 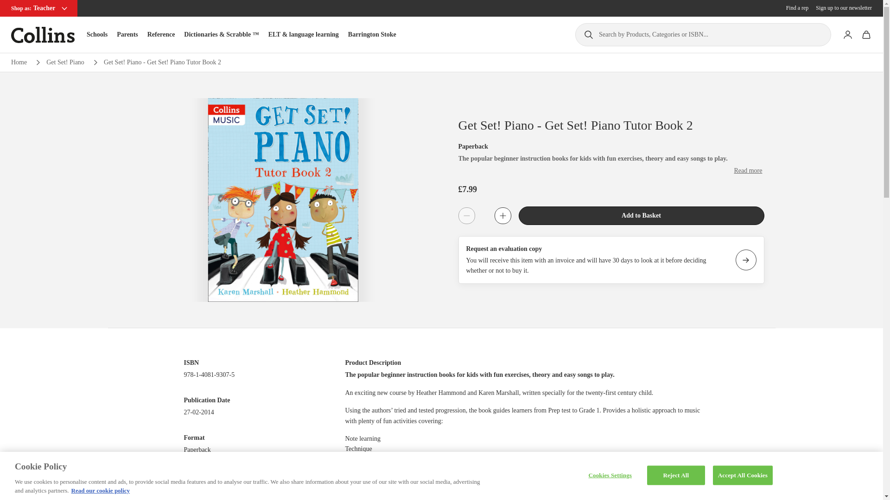 What do you see at coordinates (866, 35) in the screenshot?
I see `Toggle cart` at bounding box center [866, 35].